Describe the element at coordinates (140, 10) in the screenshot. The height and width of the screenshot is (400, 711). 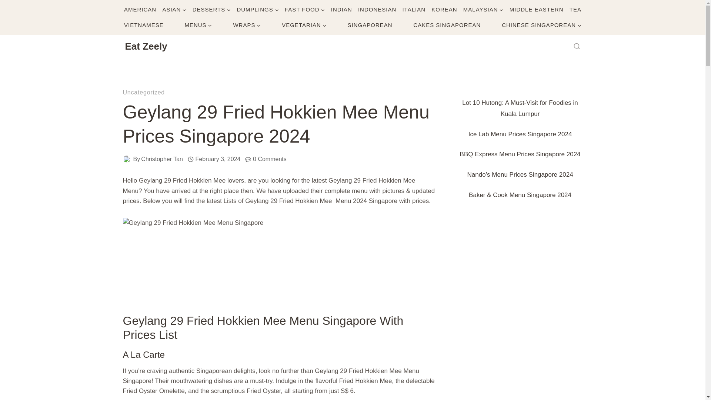
I see `AMERICAN` at that location.